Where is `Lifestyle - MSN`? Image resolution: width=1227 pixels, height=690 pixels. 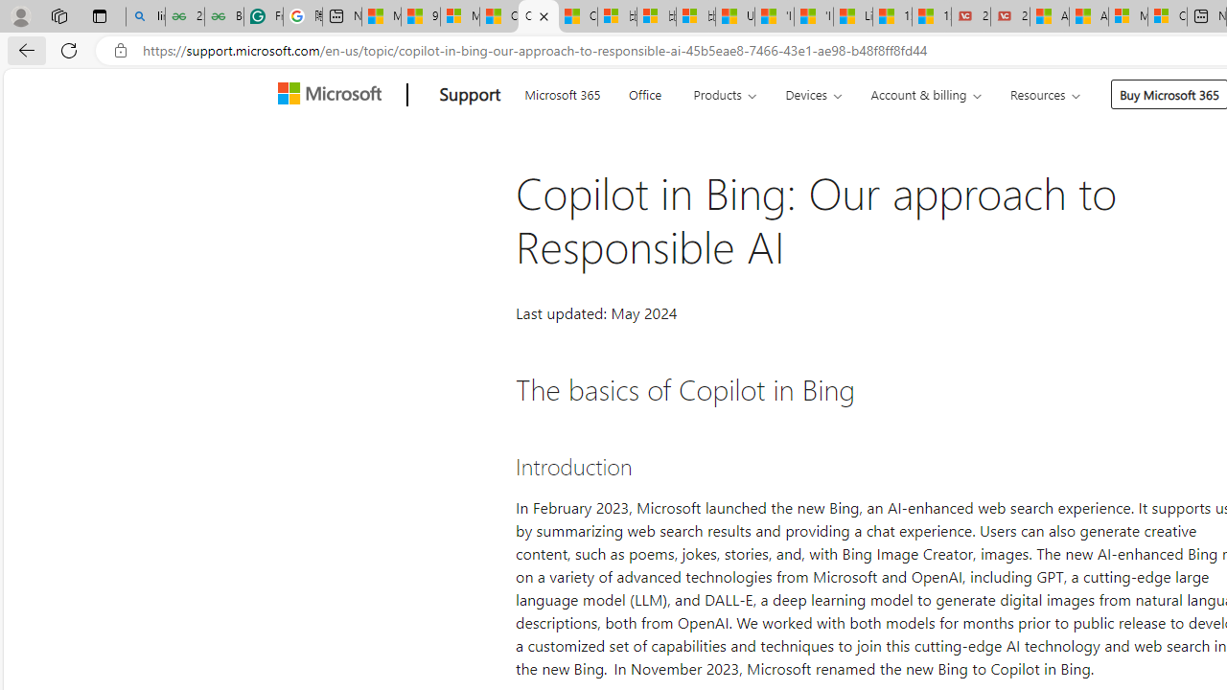
Lifestyle - MSN is located at coordinates (853, 17).